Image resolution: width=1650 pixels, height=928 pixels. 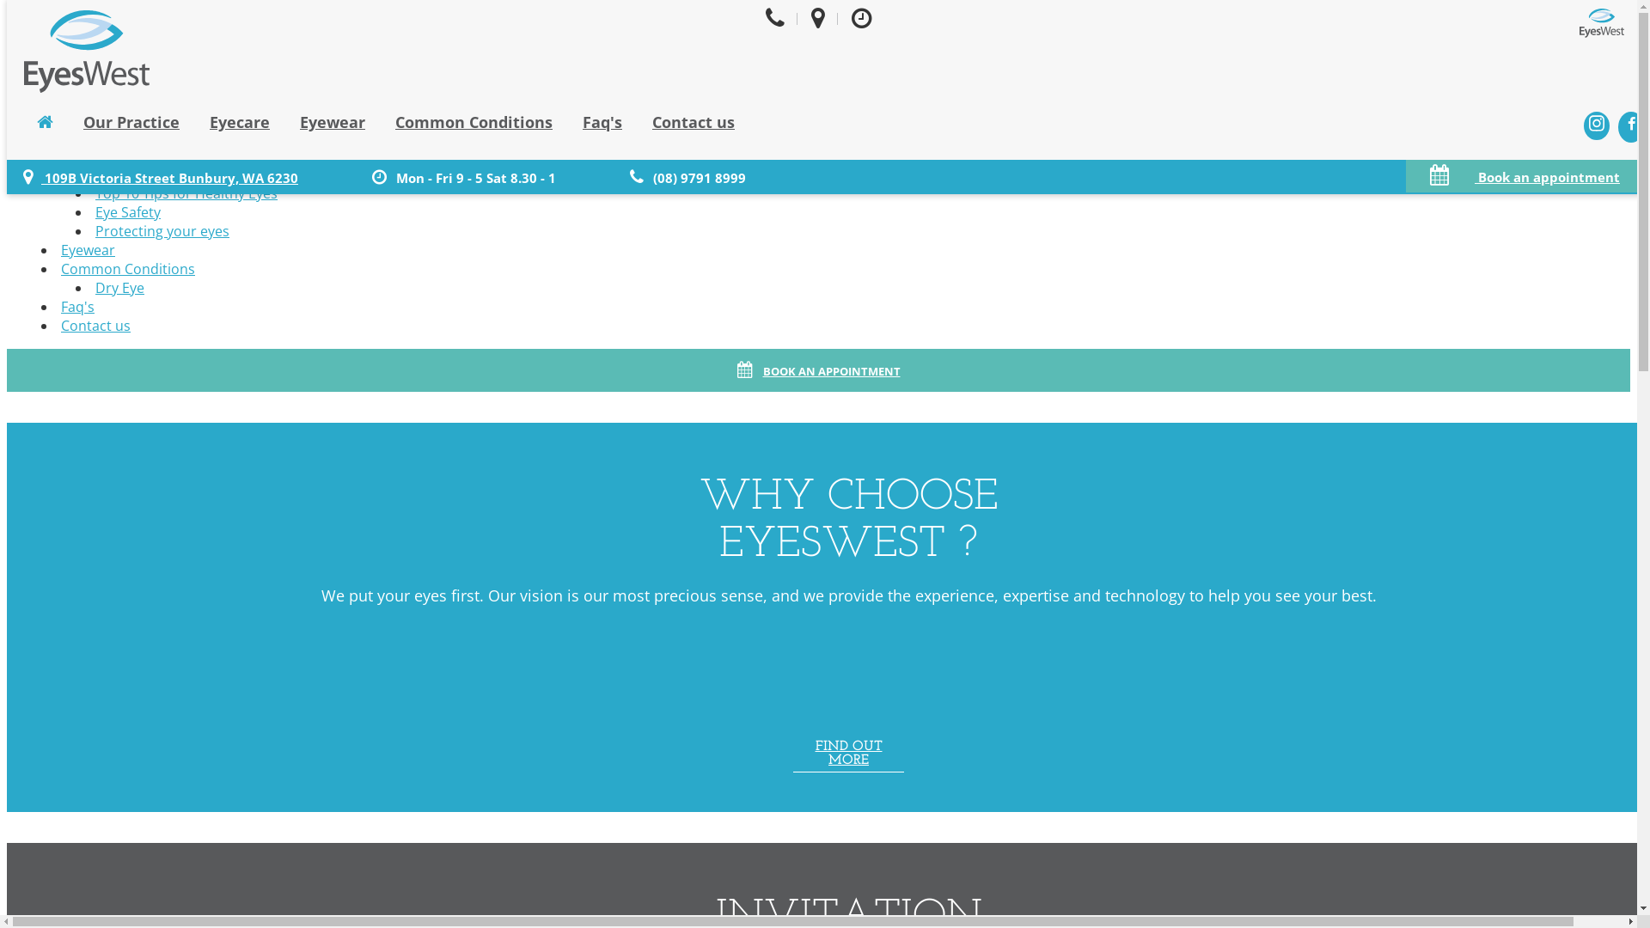 I want to click on Eye Safety, so click(x=128, y=212).